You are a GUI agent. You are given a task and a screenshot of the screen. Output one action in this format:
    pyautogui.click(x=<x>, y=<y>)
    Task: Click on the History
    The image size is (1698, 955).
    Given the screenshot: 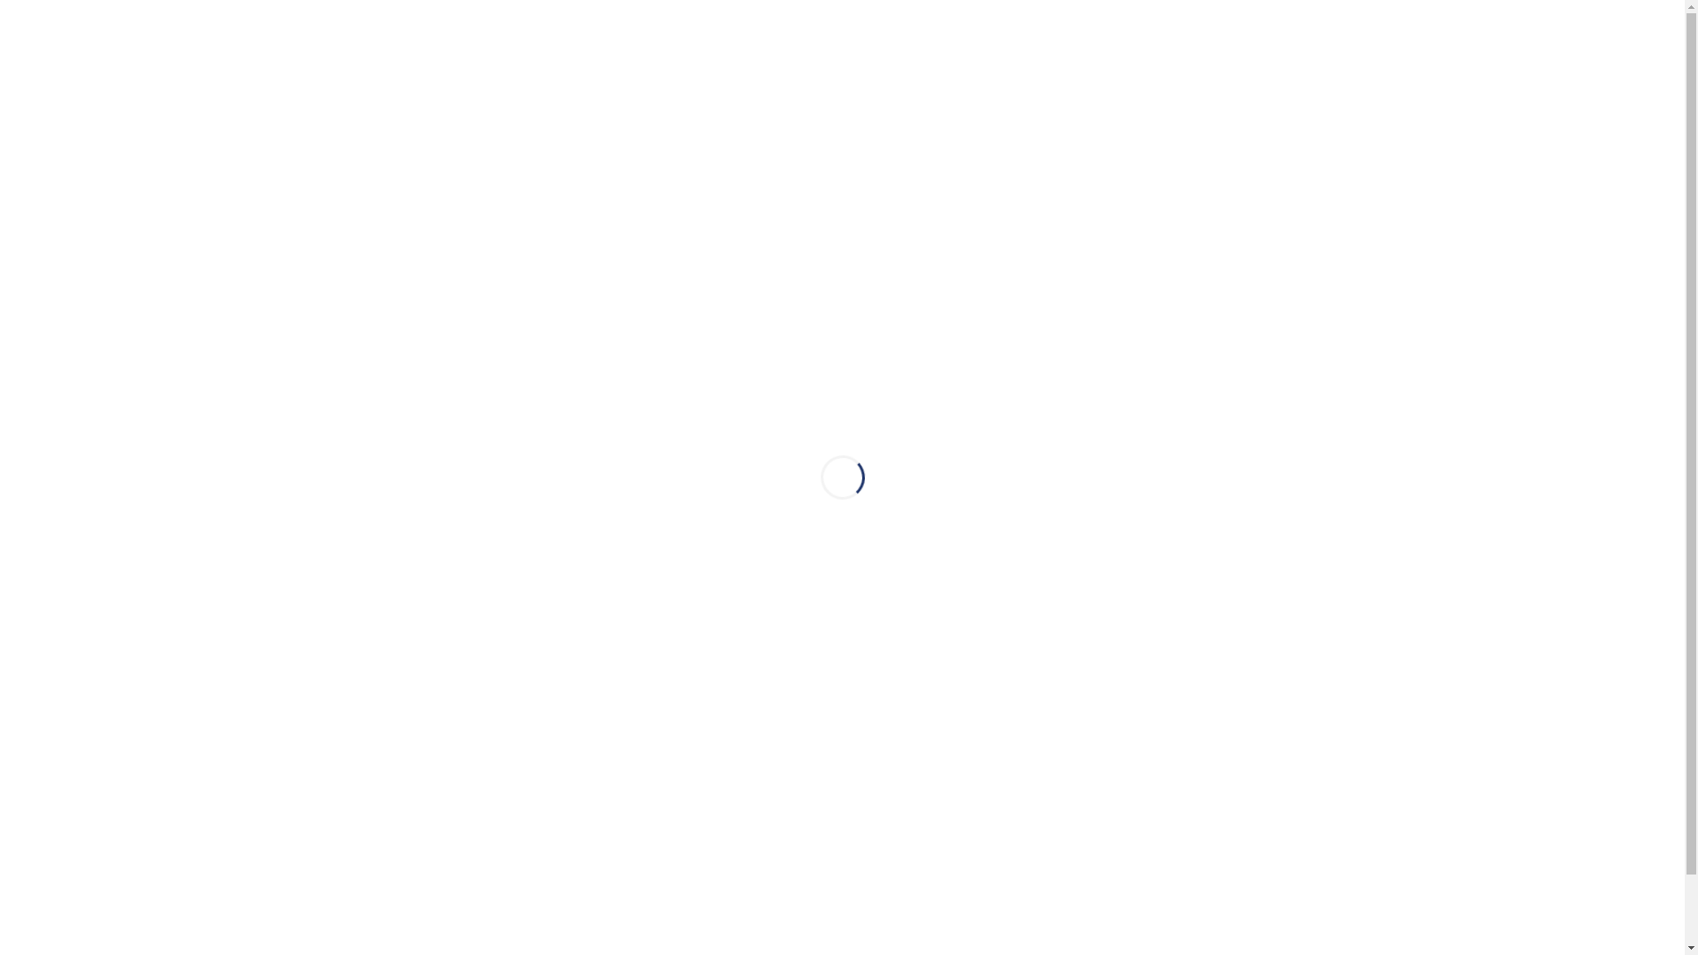 What is the action you would take?
    pyautogui.click(x=472, y=209)
    